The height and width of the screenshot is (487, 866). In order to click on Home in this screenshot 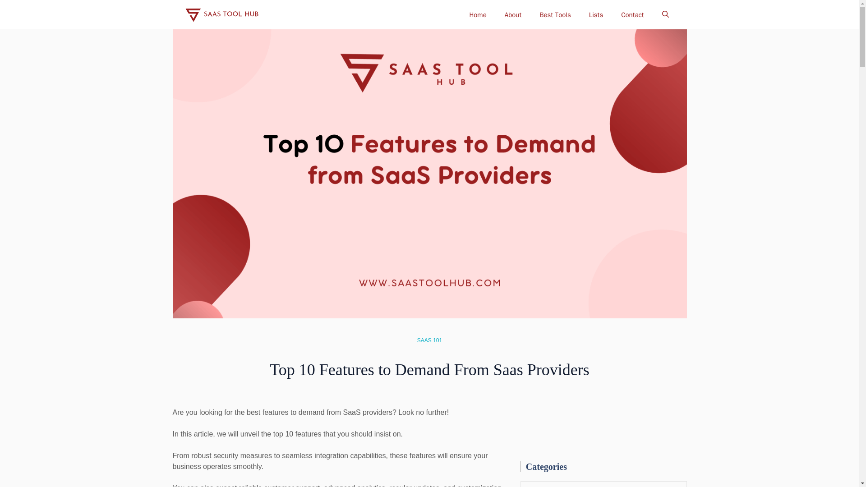, I will do `click(477, 14)`.